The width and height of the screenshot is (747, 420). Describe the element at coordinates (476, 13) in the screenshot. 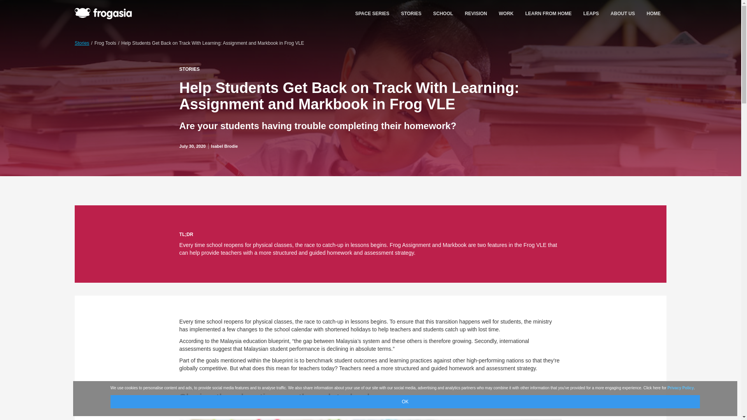

I see `REVISION` at that location.